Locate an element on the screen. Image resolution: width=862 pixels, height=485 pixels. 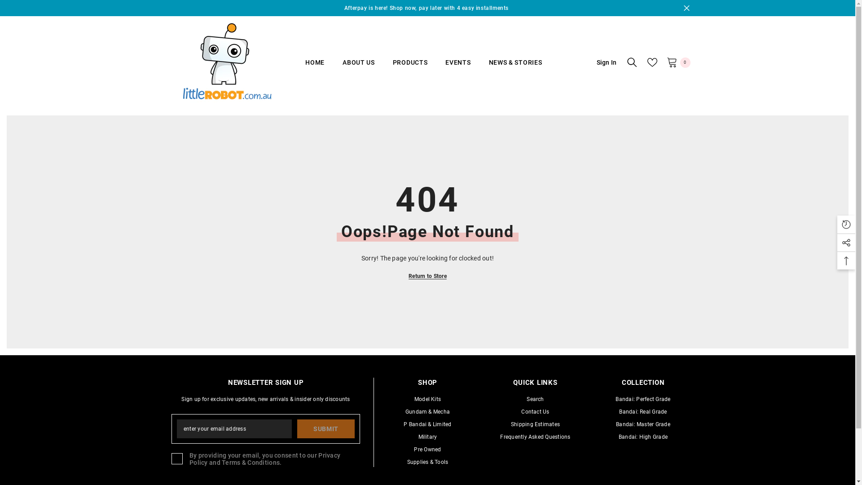
Shipping Estimates is located at coordinates (535, 424).